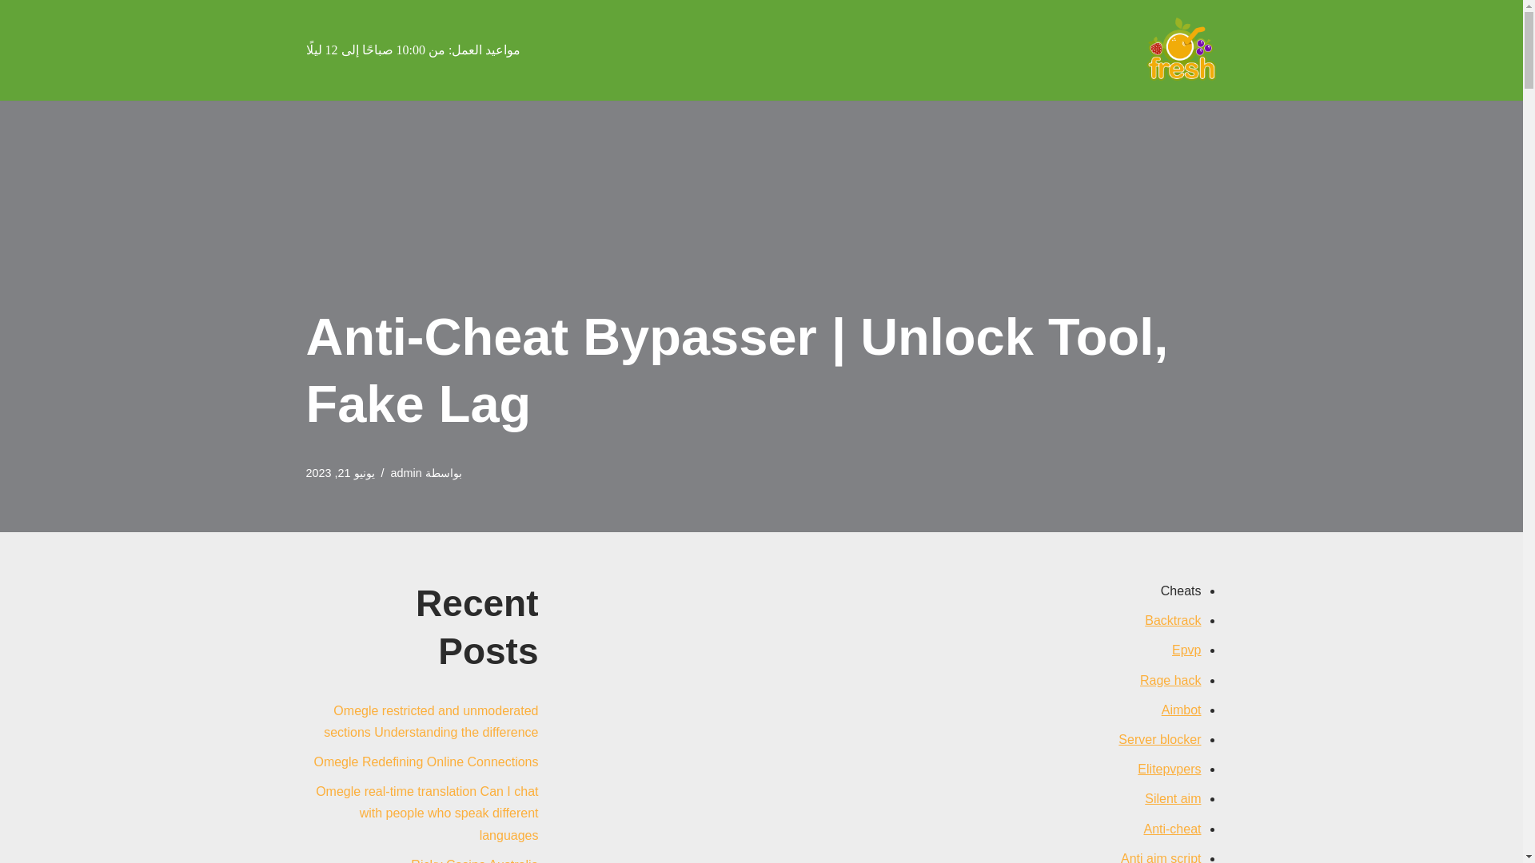 Image resolution: width=1535 pixels, height=863 pixels. What do you see at coordinates (475, 860) in the screenshot?
I see `Ricky Casino Australia` at bounding box center [475, 860].